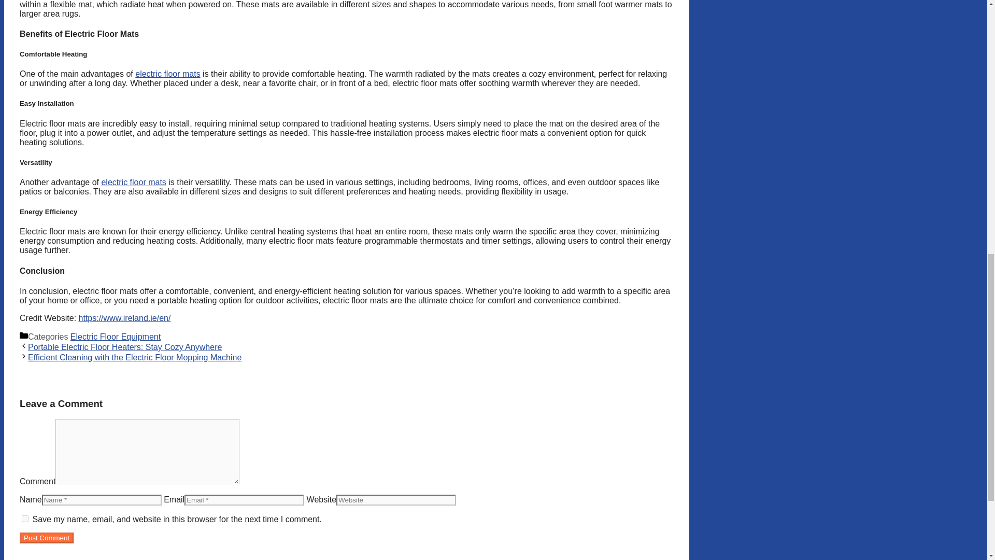 The height and width of the screenshot is (560, 995). What do you see at coordinates (25, 519) in the screenshot?
I see `yes` at bounding box center [25, 519].